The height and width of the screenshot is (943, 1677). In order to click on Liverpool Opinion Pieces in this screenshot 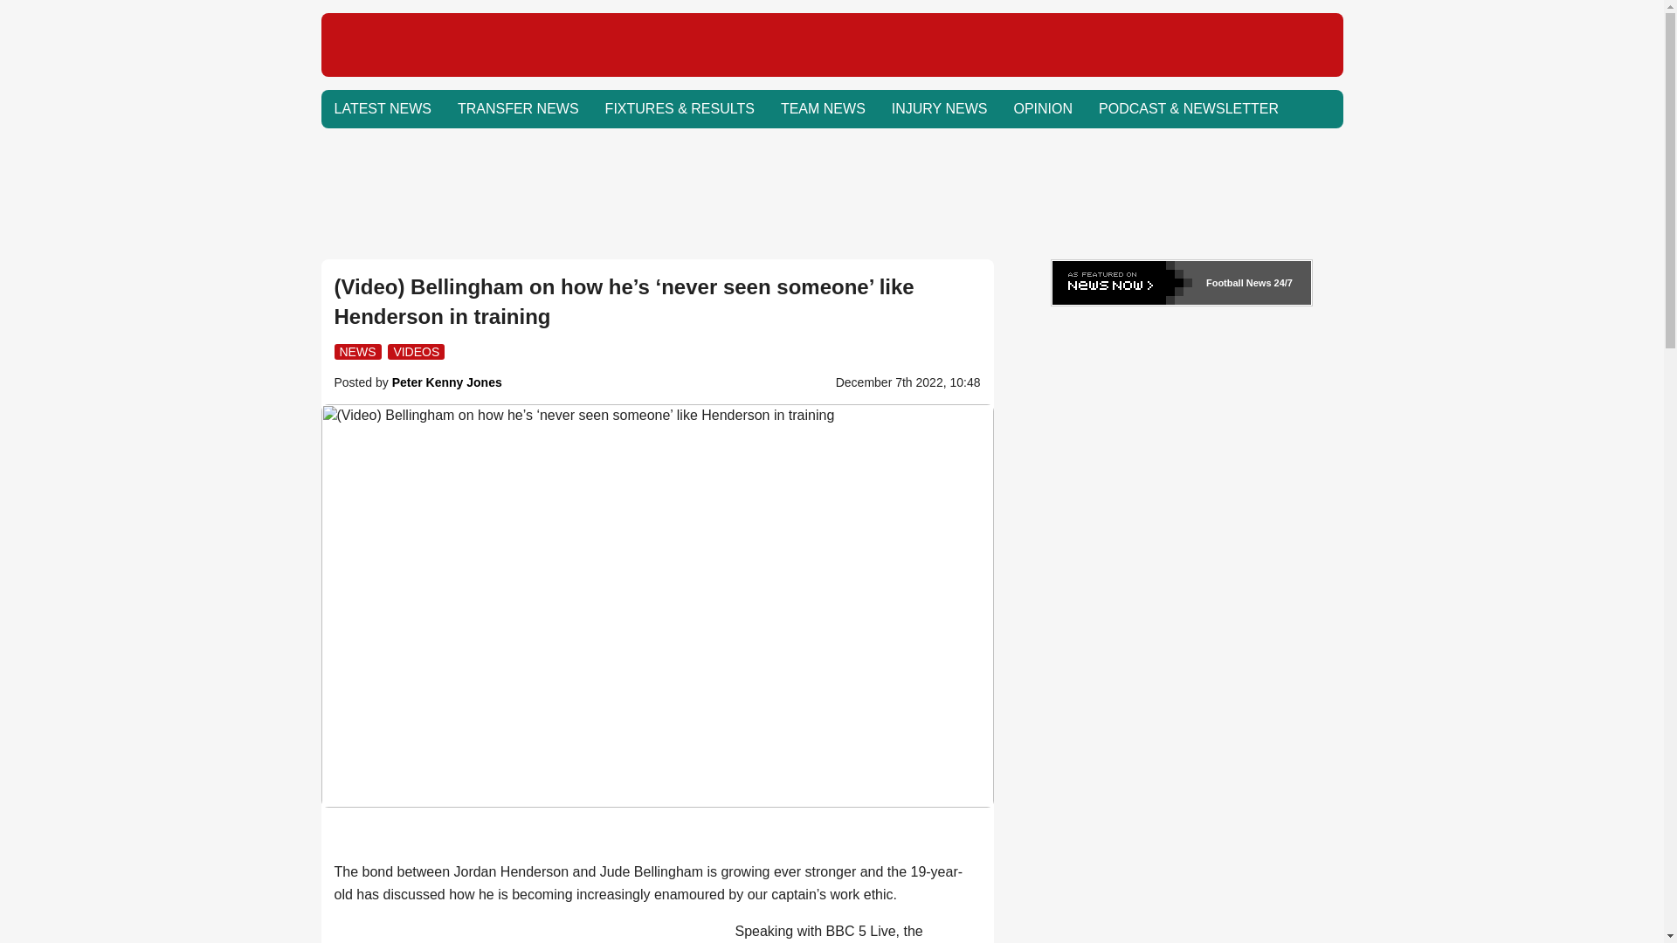, I will do `click(1042, 108)`.